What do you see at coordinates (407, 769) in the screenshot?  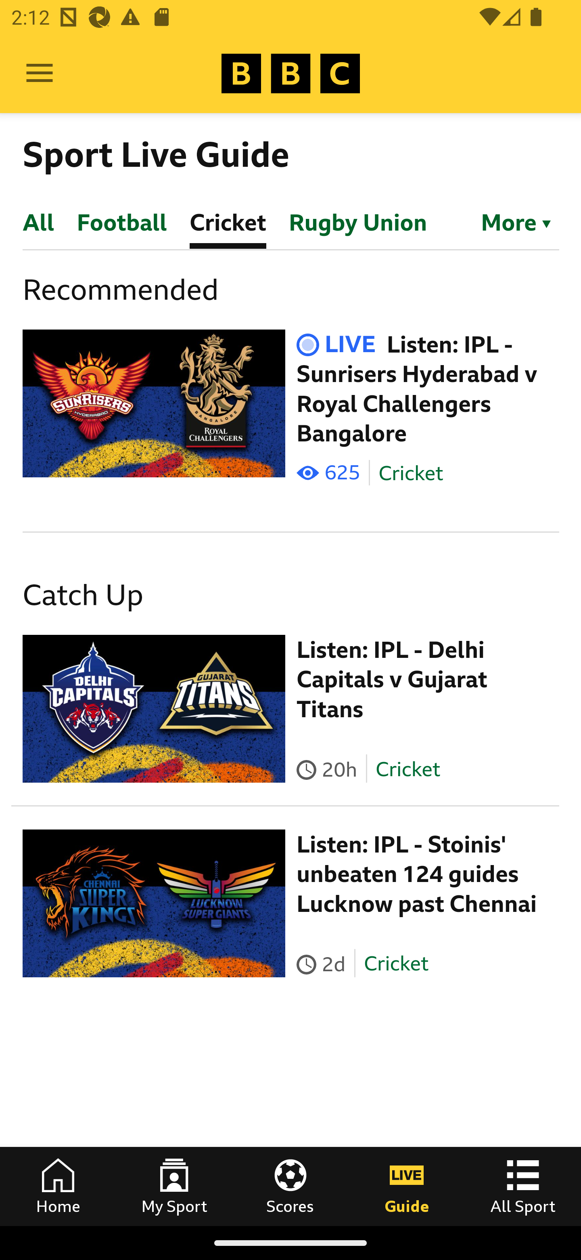 I see `Cricket` at bounding box center [407, 769].